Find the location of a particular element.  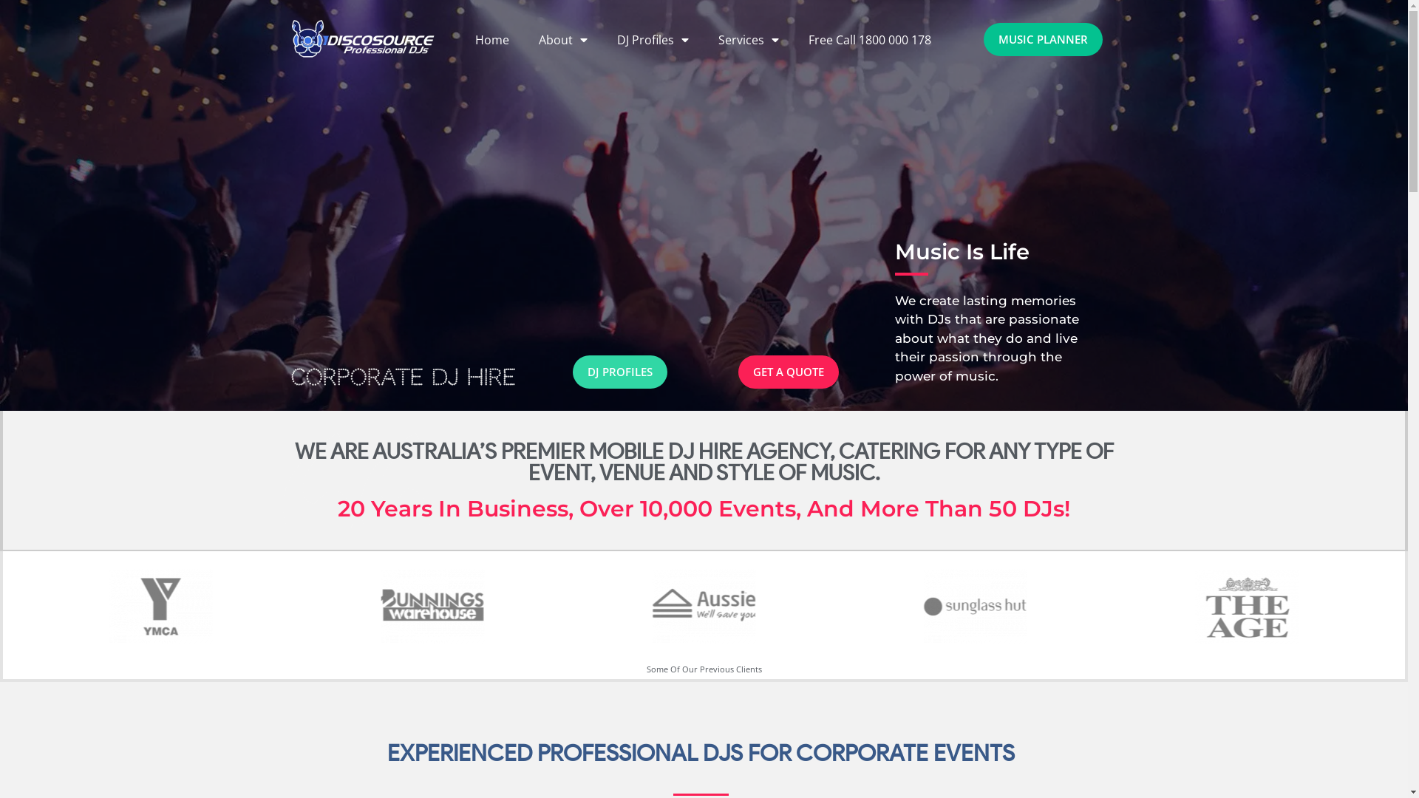

About is located at coordinates (563, 40).